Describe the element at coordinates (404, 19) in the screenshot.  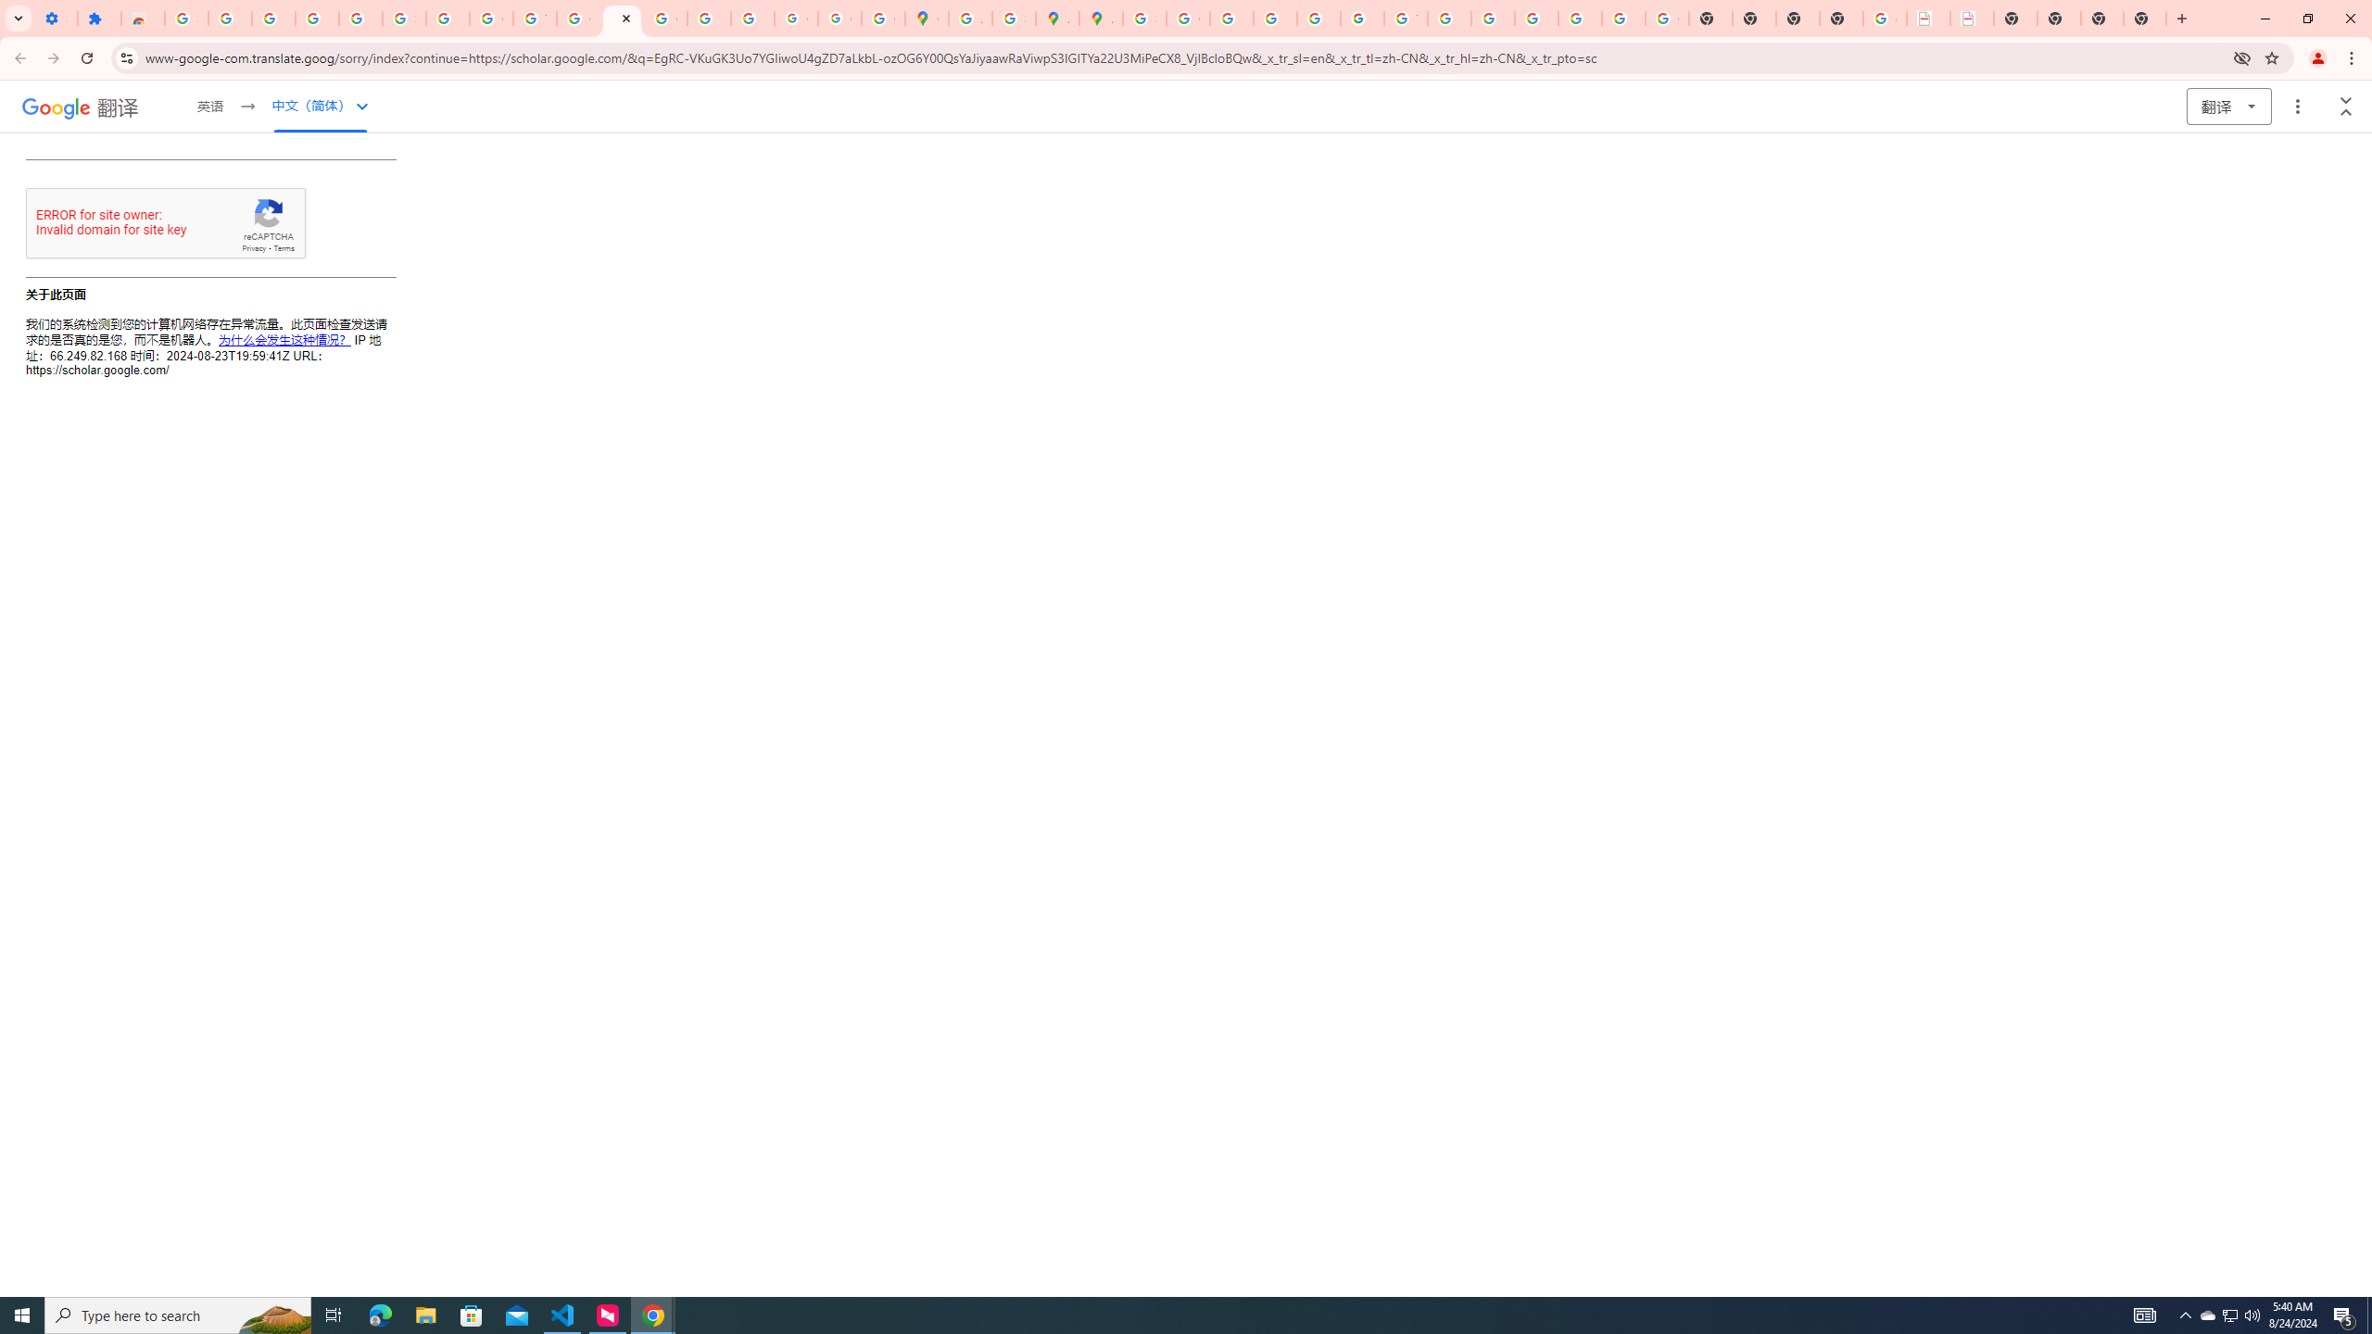
I see `Sign in - Google Accounts` at that location.